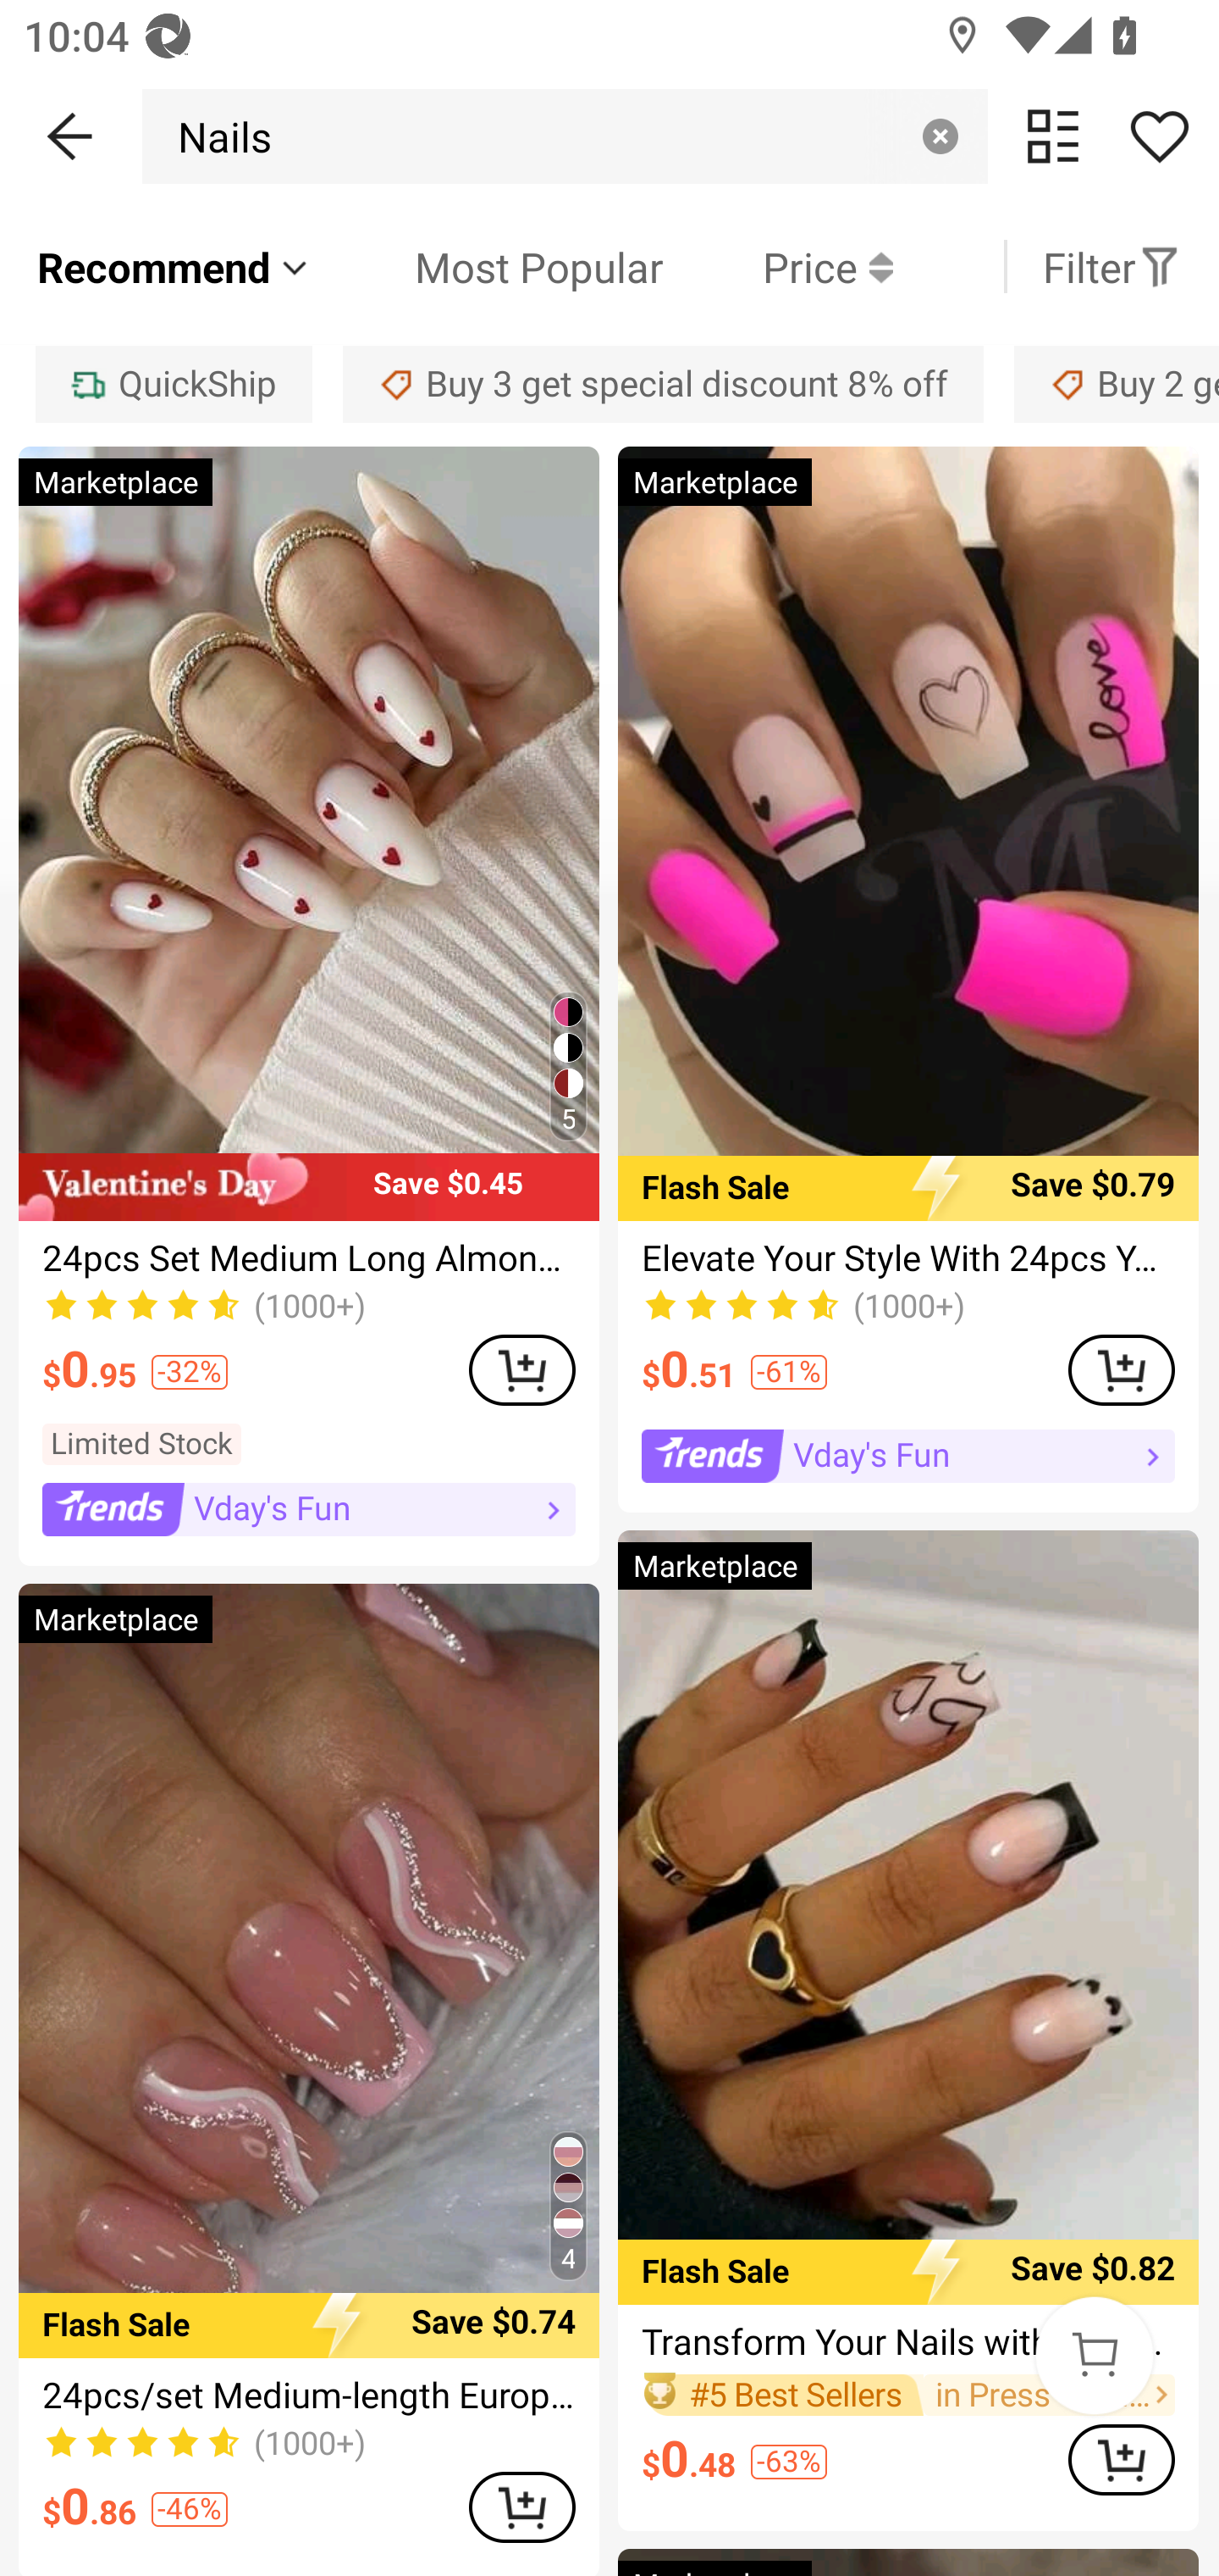  What do you see at coordinates (174, 266) in the screenshot?
I see `Recommend` at bounding box center [174, 266].